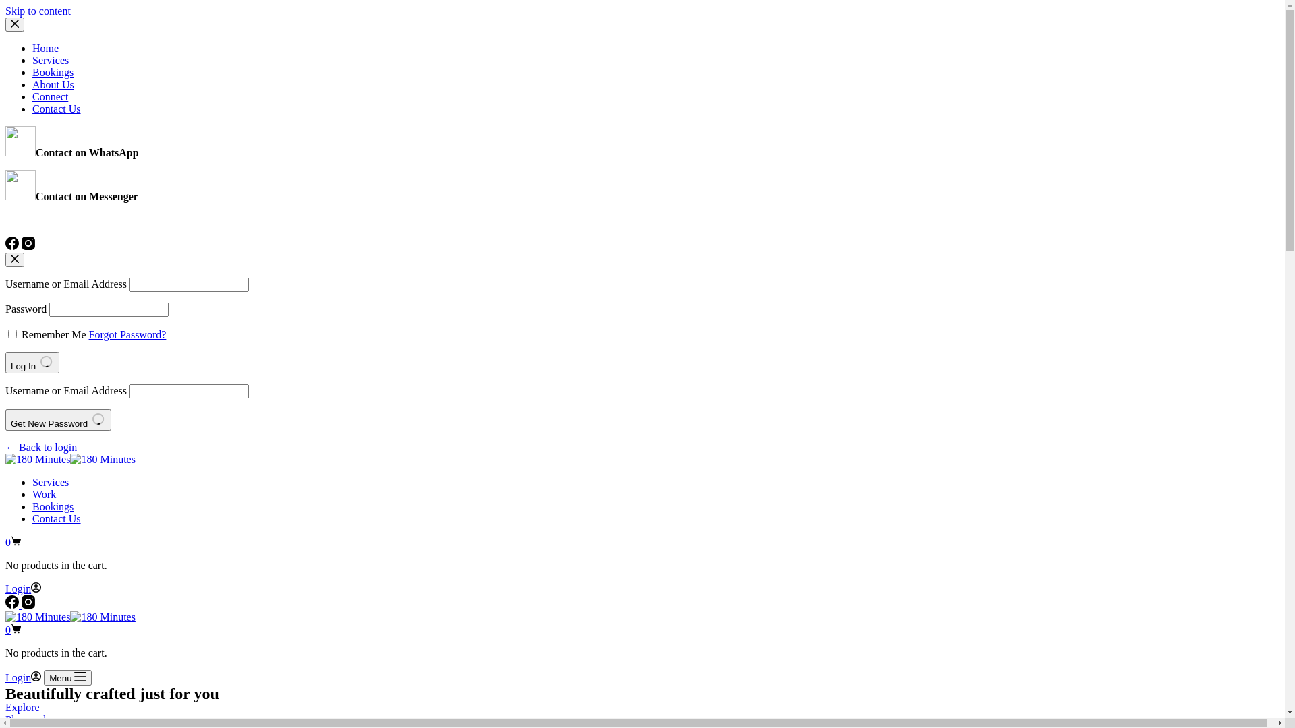 The width and height of the screenshot is (1295, 728). What do you see at coordinates (38, 11) in the screenshot?
I see `Skip to content` at bounding box center [38, 11].